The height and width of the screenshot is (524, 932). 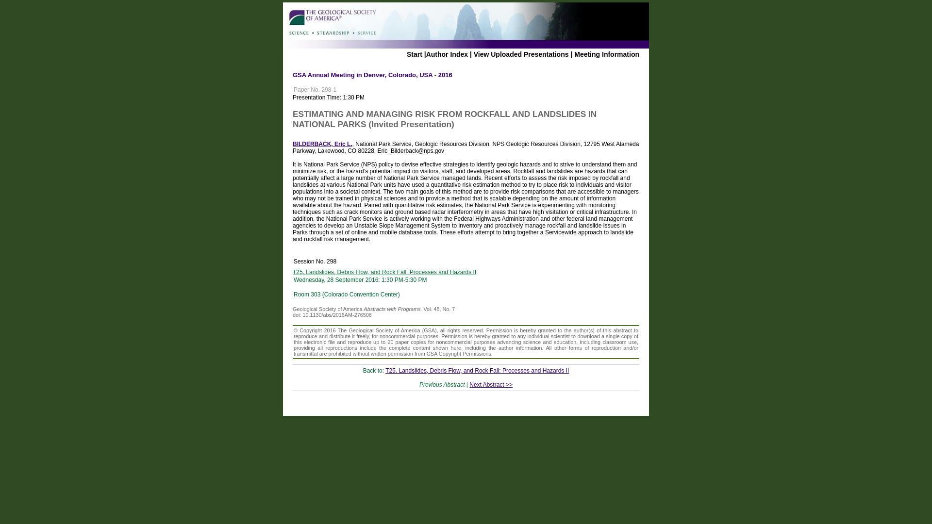 I want to click on Start, so click(x=414, y=54).